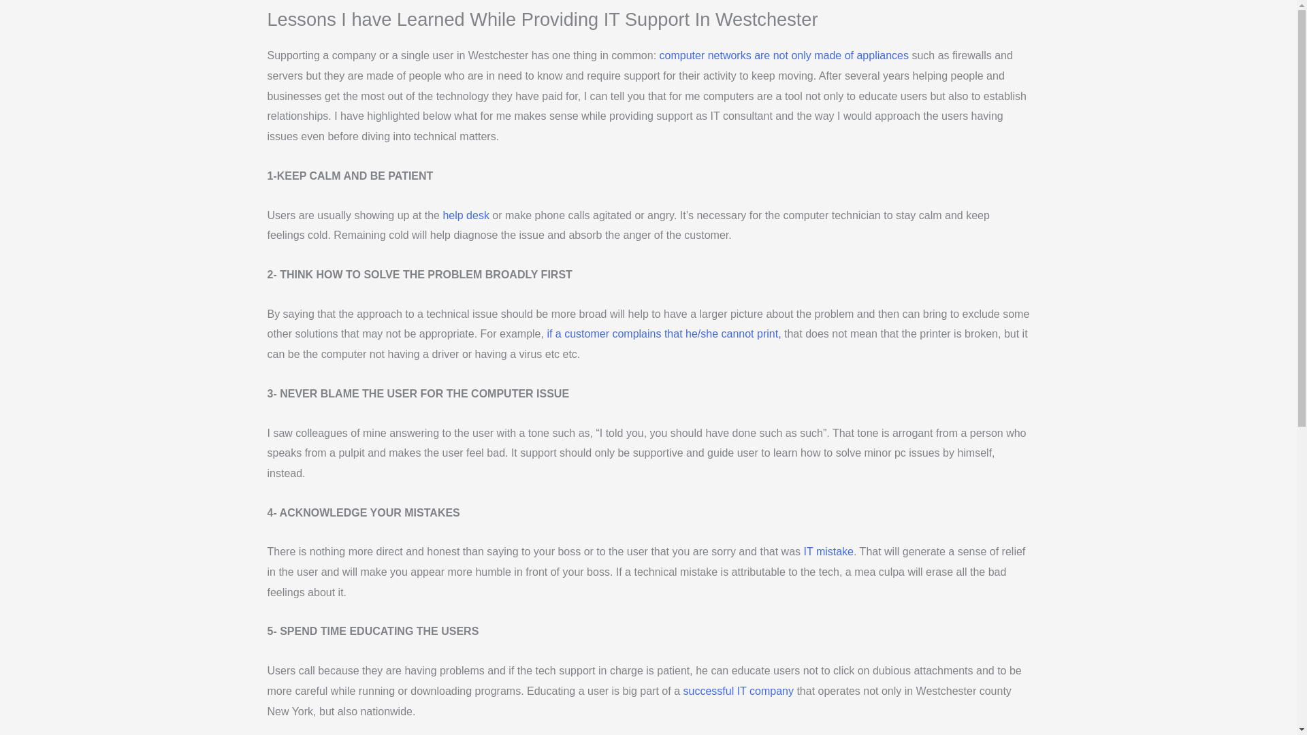 The image size is (1307, 735). What do you see at coordinates (783, 55) in the screenshot?
I see `computer networks are not only made of appliances` at bounding box center [783, 55].